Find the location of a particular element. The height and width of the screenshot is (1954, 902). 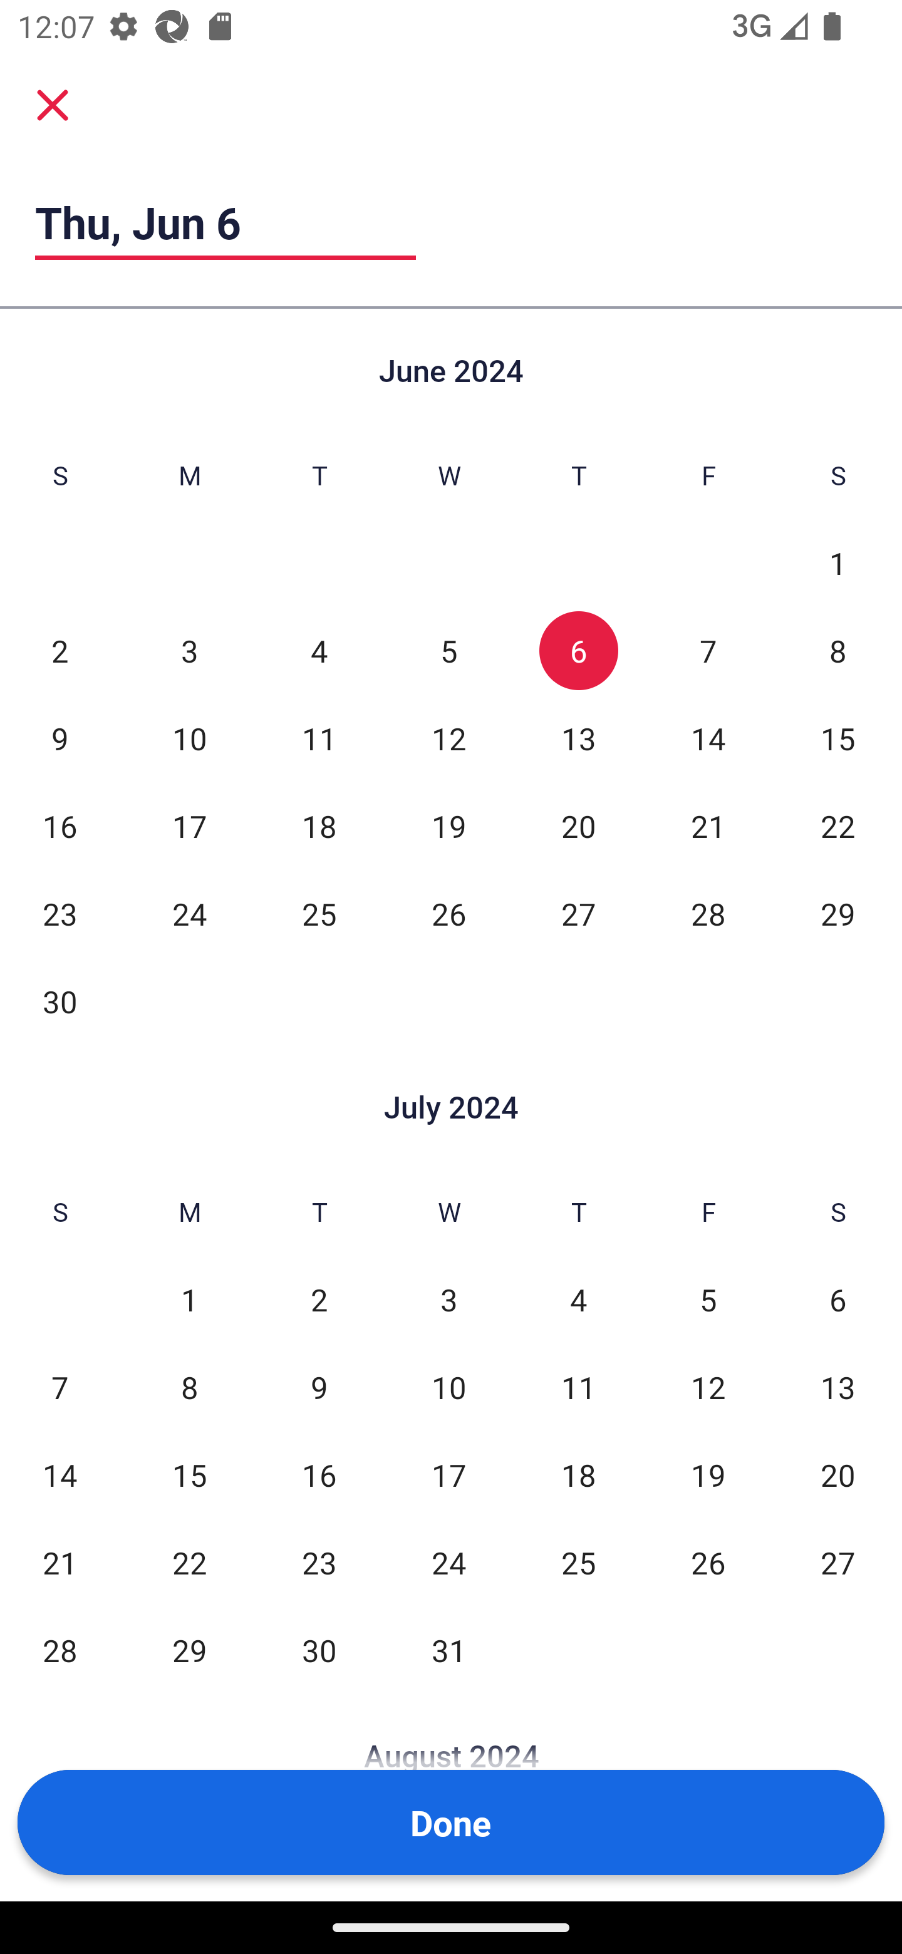

24 Wed, Jul 24, Not Selected is located at coordinates (448, 1562).